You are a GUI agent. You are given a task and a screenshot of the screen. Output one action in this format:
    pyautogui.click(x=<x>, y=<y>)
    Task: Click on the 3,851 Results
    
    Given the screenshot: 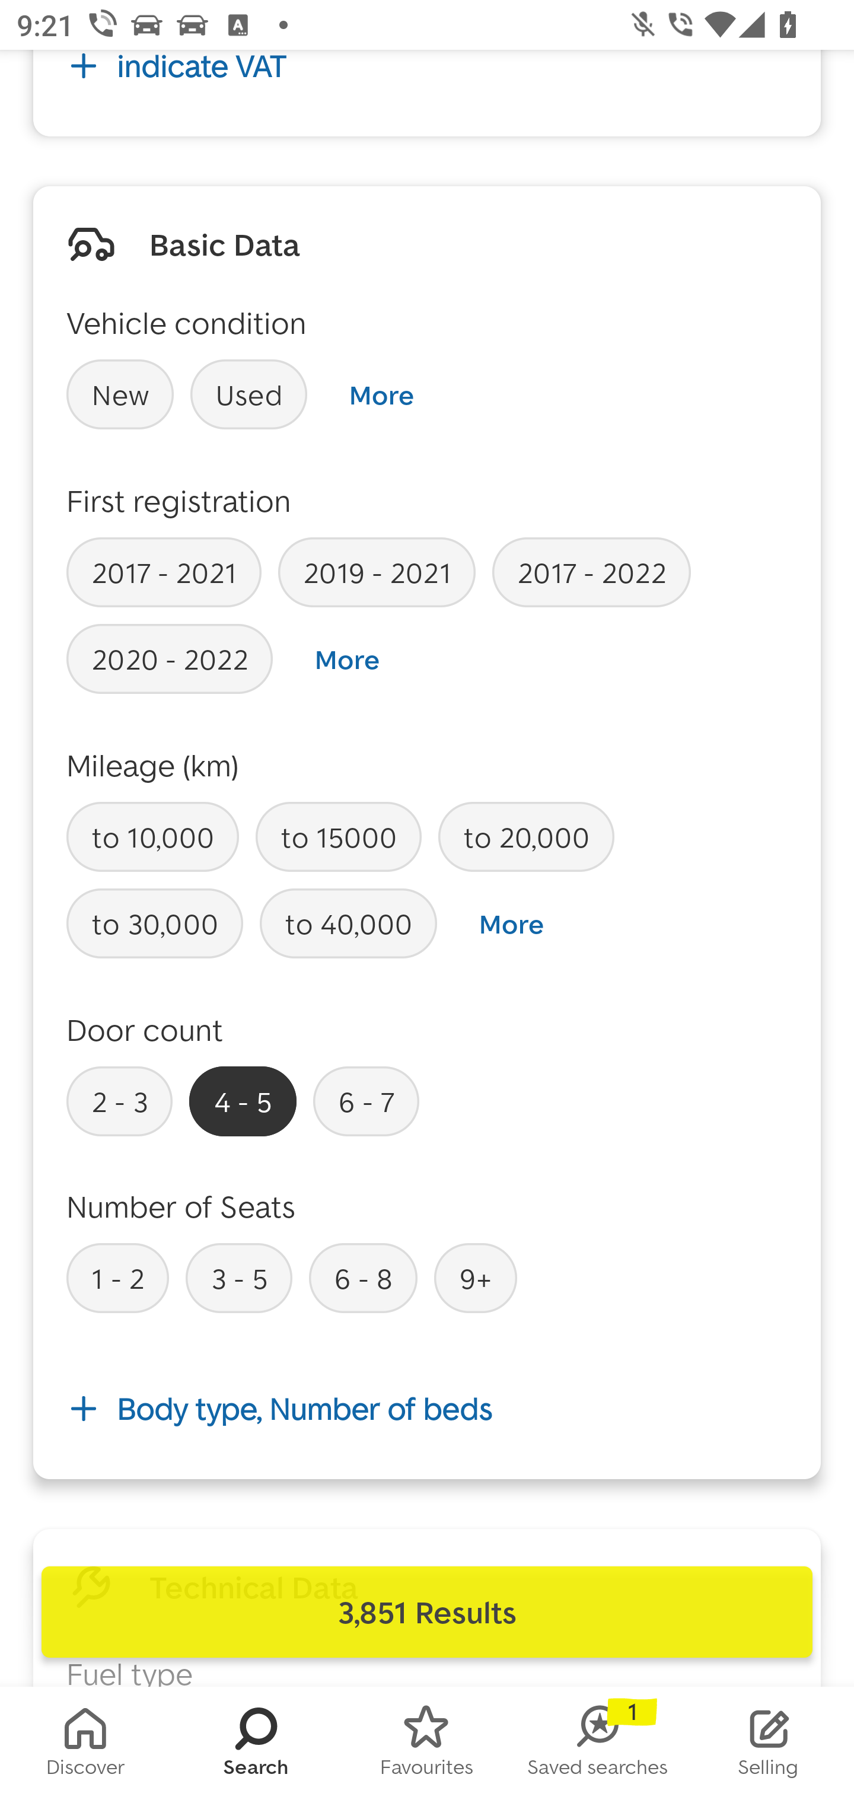 What is the action you would take?
    pyautogui.click(x=427, y=1612)
    